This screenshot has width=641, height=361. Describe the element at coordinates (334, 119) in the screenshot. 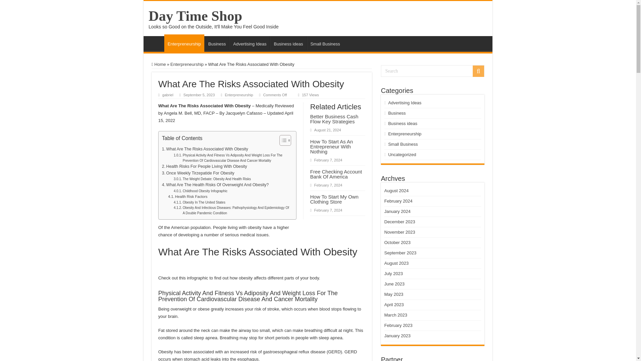

I see `Better Business Cash Flow Key Strategies` at that location.